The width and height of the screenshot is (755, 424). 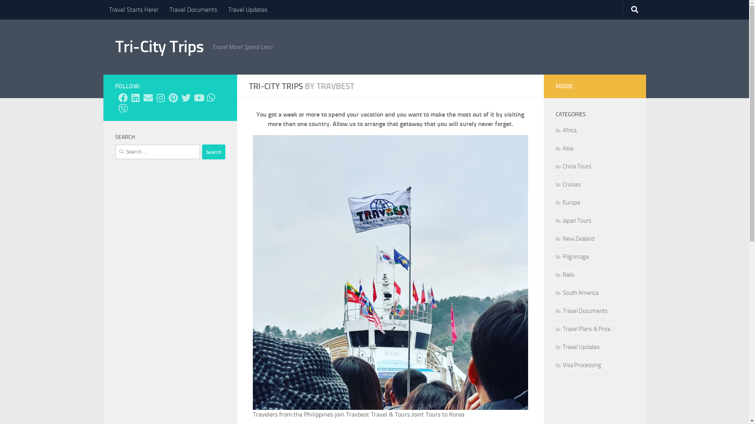 What do you see at coordinates (564, 148) in the screenshot?
I see `Asia` at bounding box center [564, 148].